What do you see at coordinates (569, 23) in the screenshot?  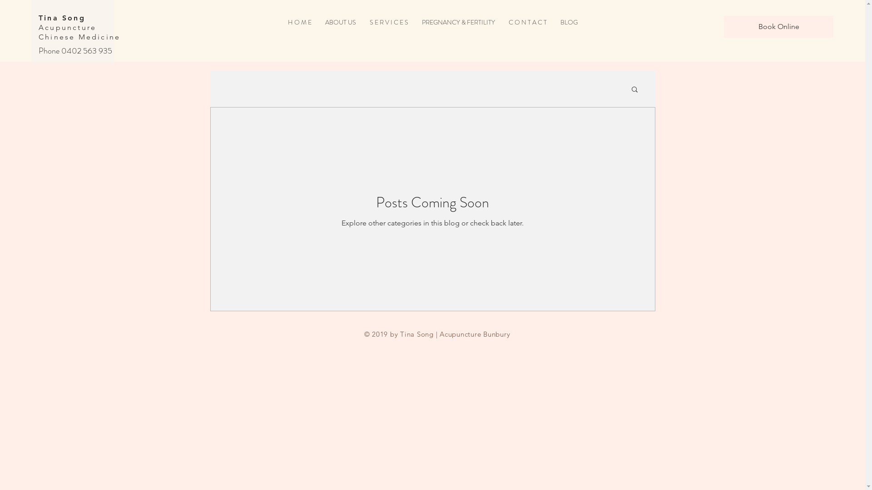 I see `BLOG` at bounding box center [569, 23].